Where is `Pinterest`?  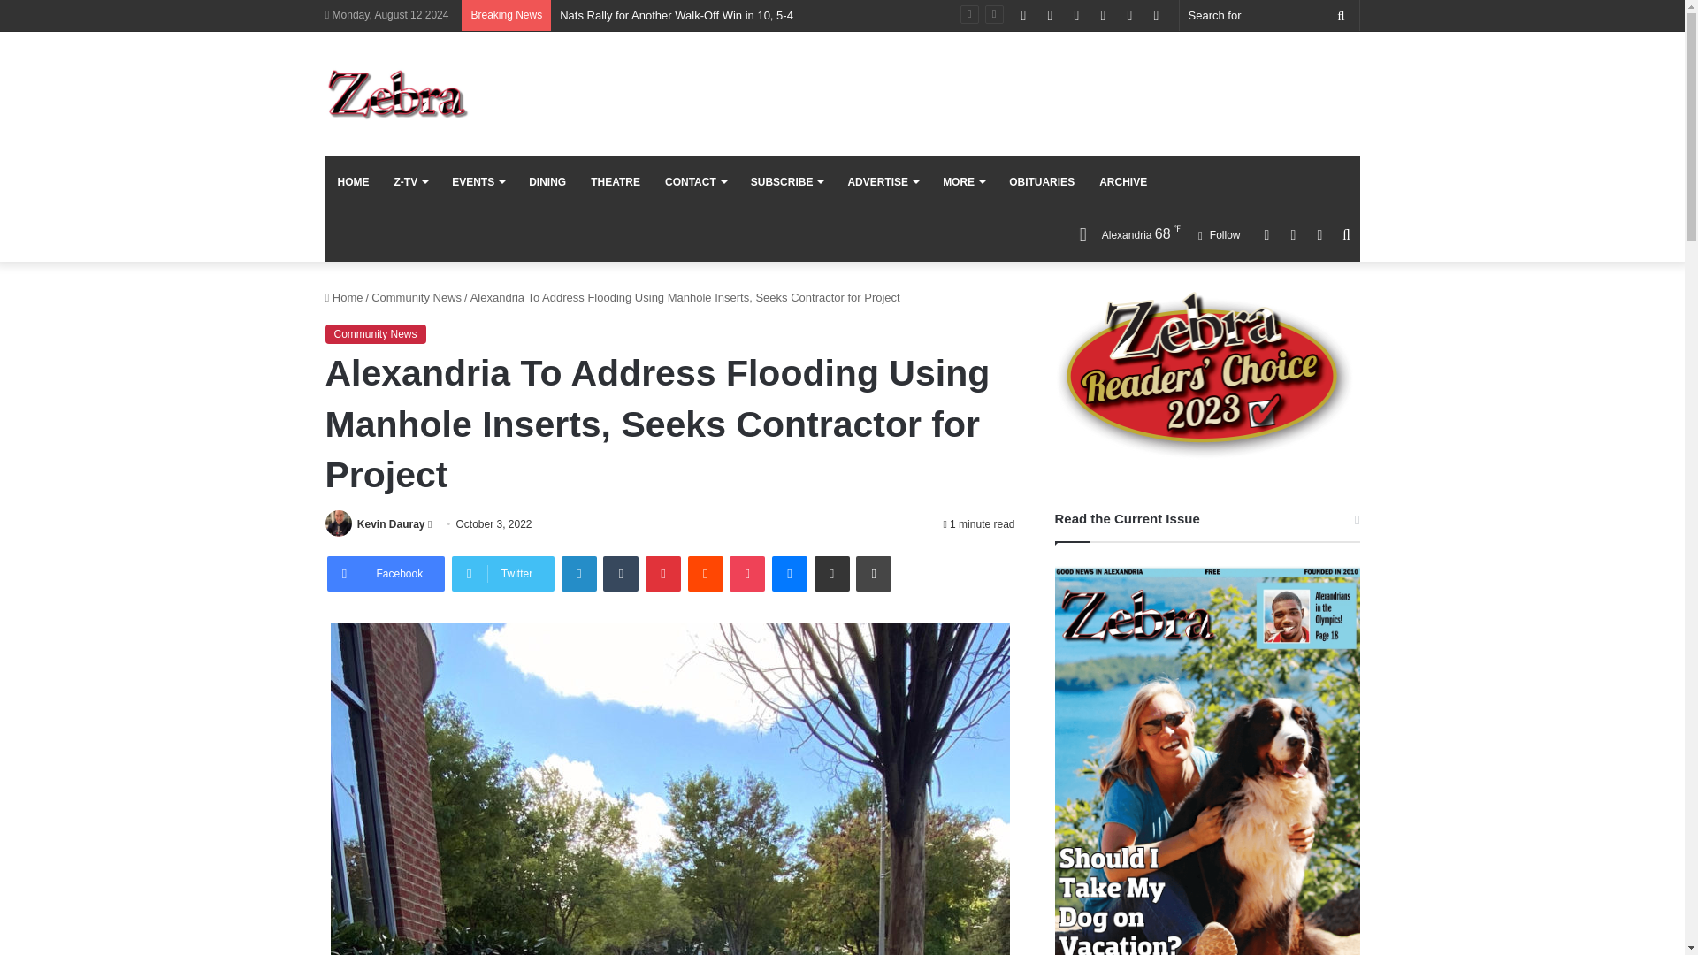 Pinterest is located at coordinates (662, 573).